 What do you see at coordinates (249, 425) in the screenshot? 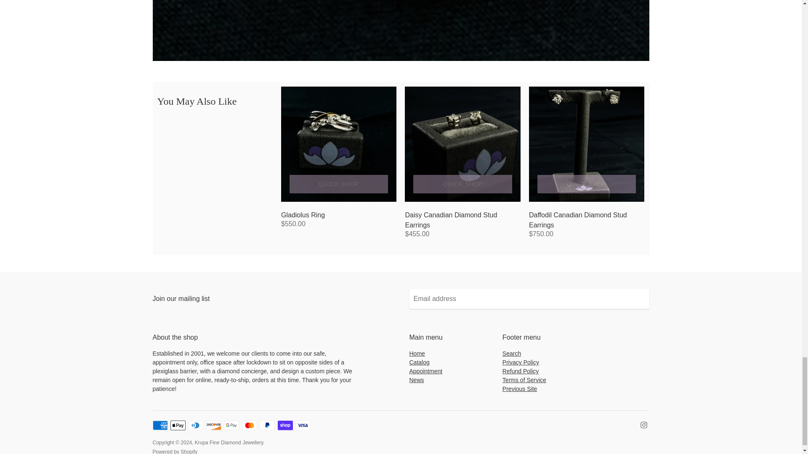
I see `Mastercard` at bounding box center [249, 425].